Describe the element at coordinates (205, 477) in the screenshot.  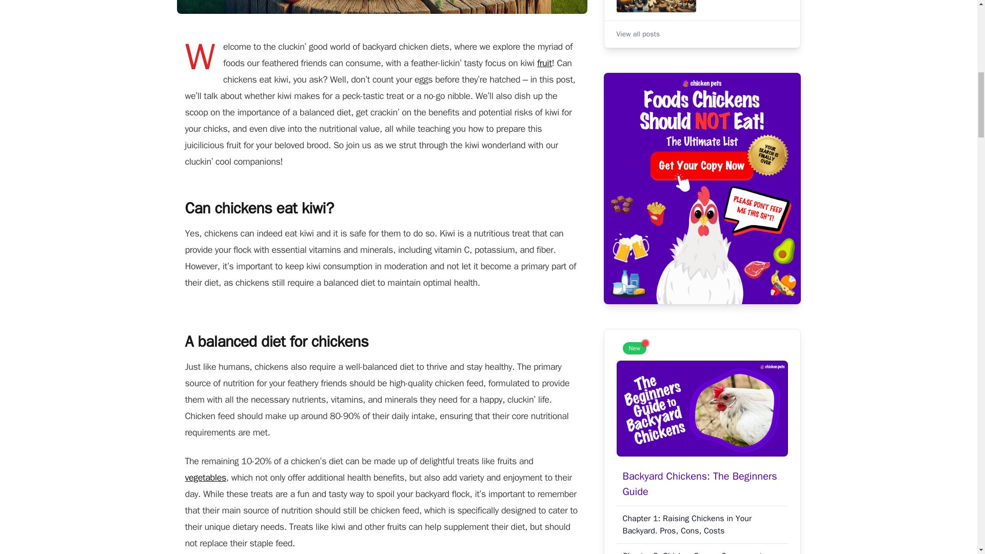
I see `vegetables` at that location.